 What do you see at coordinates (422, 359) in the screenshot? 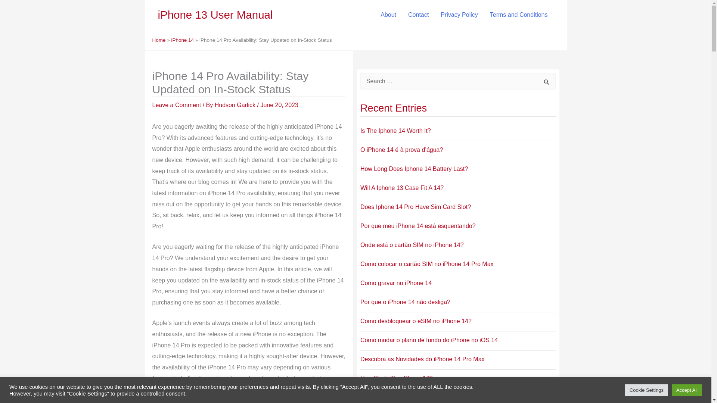
I see `Descubra as Novidades do iPhone 14 Pro Max` at bounding box center [422, 359].